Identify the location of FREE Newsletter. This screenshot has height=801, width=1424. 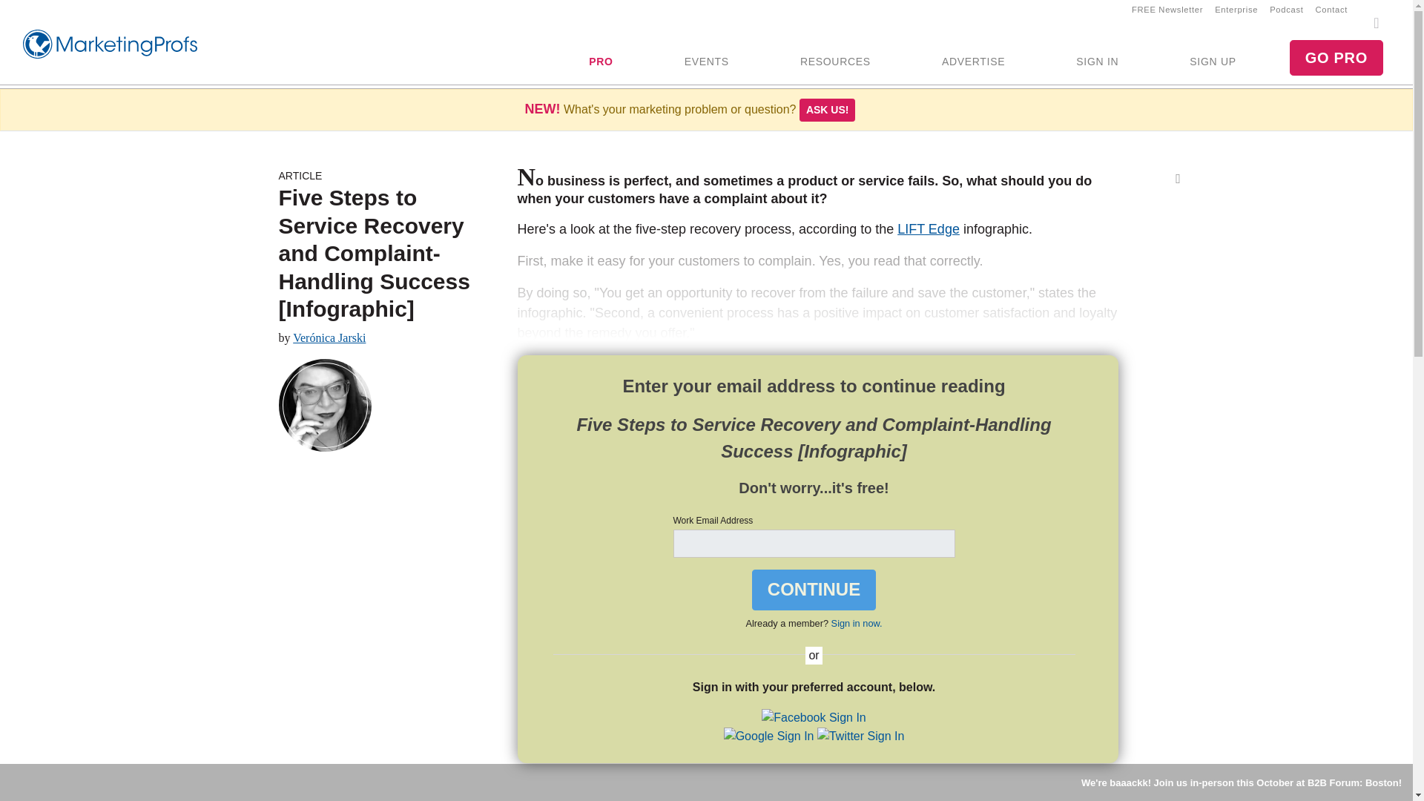
(1167, 9).